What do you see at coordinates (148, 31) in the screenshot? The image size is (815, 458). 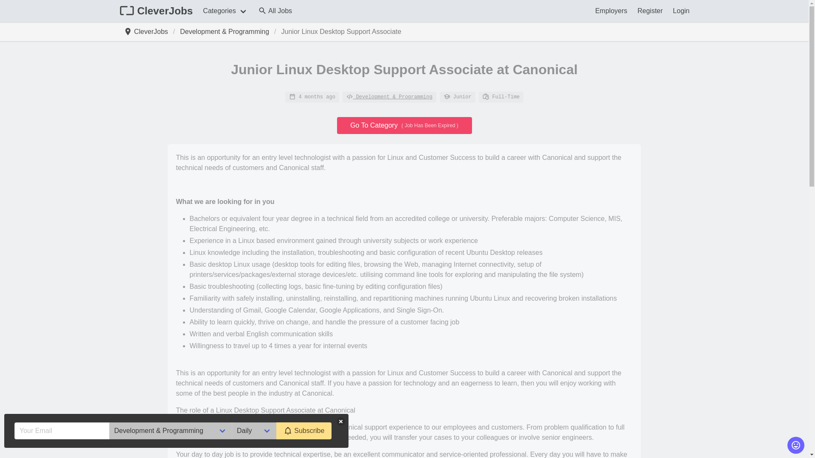 I see ` CleverJobs` at bounding box center [148, 31].